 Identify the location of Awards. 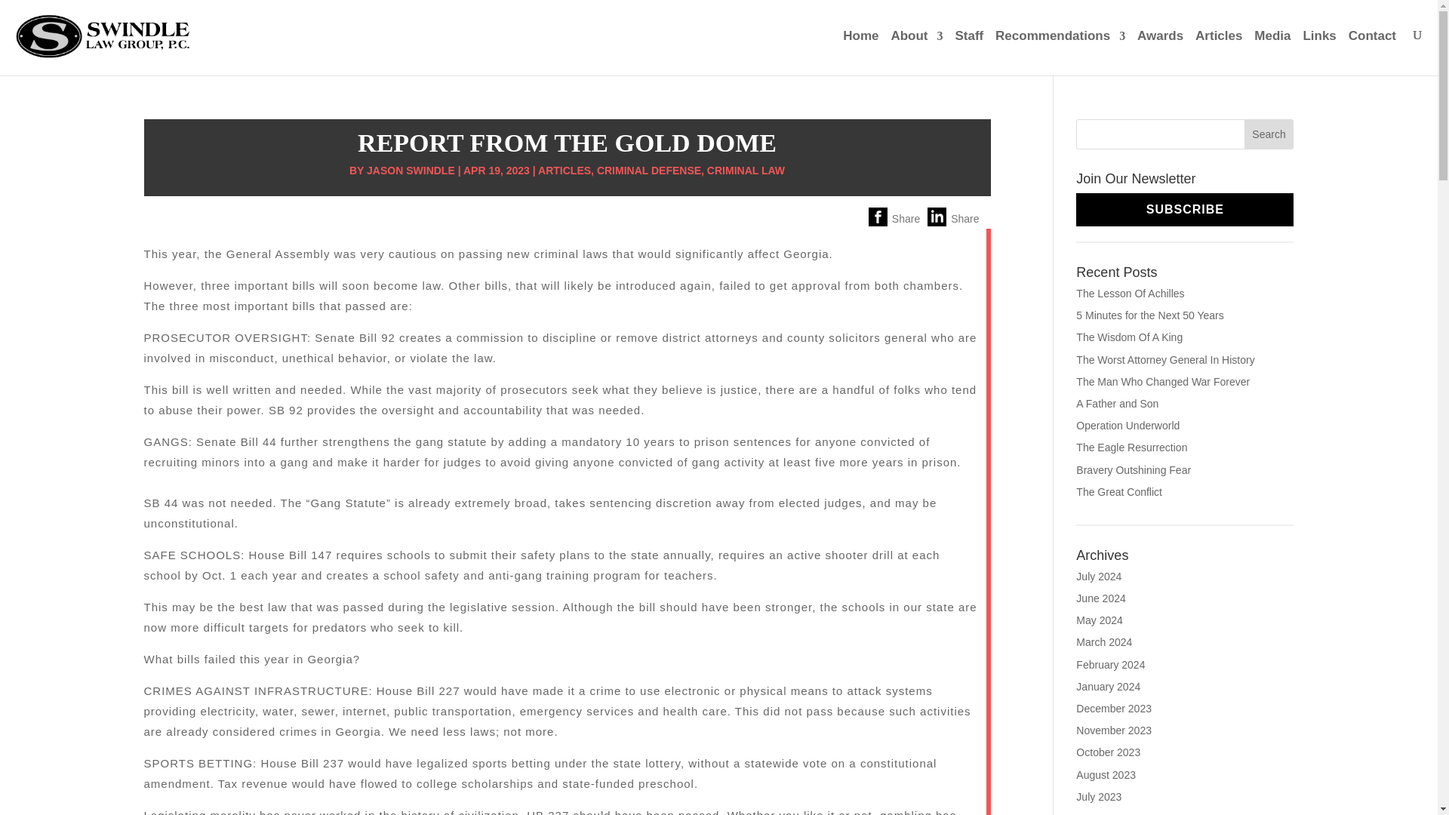
(1161, 50).